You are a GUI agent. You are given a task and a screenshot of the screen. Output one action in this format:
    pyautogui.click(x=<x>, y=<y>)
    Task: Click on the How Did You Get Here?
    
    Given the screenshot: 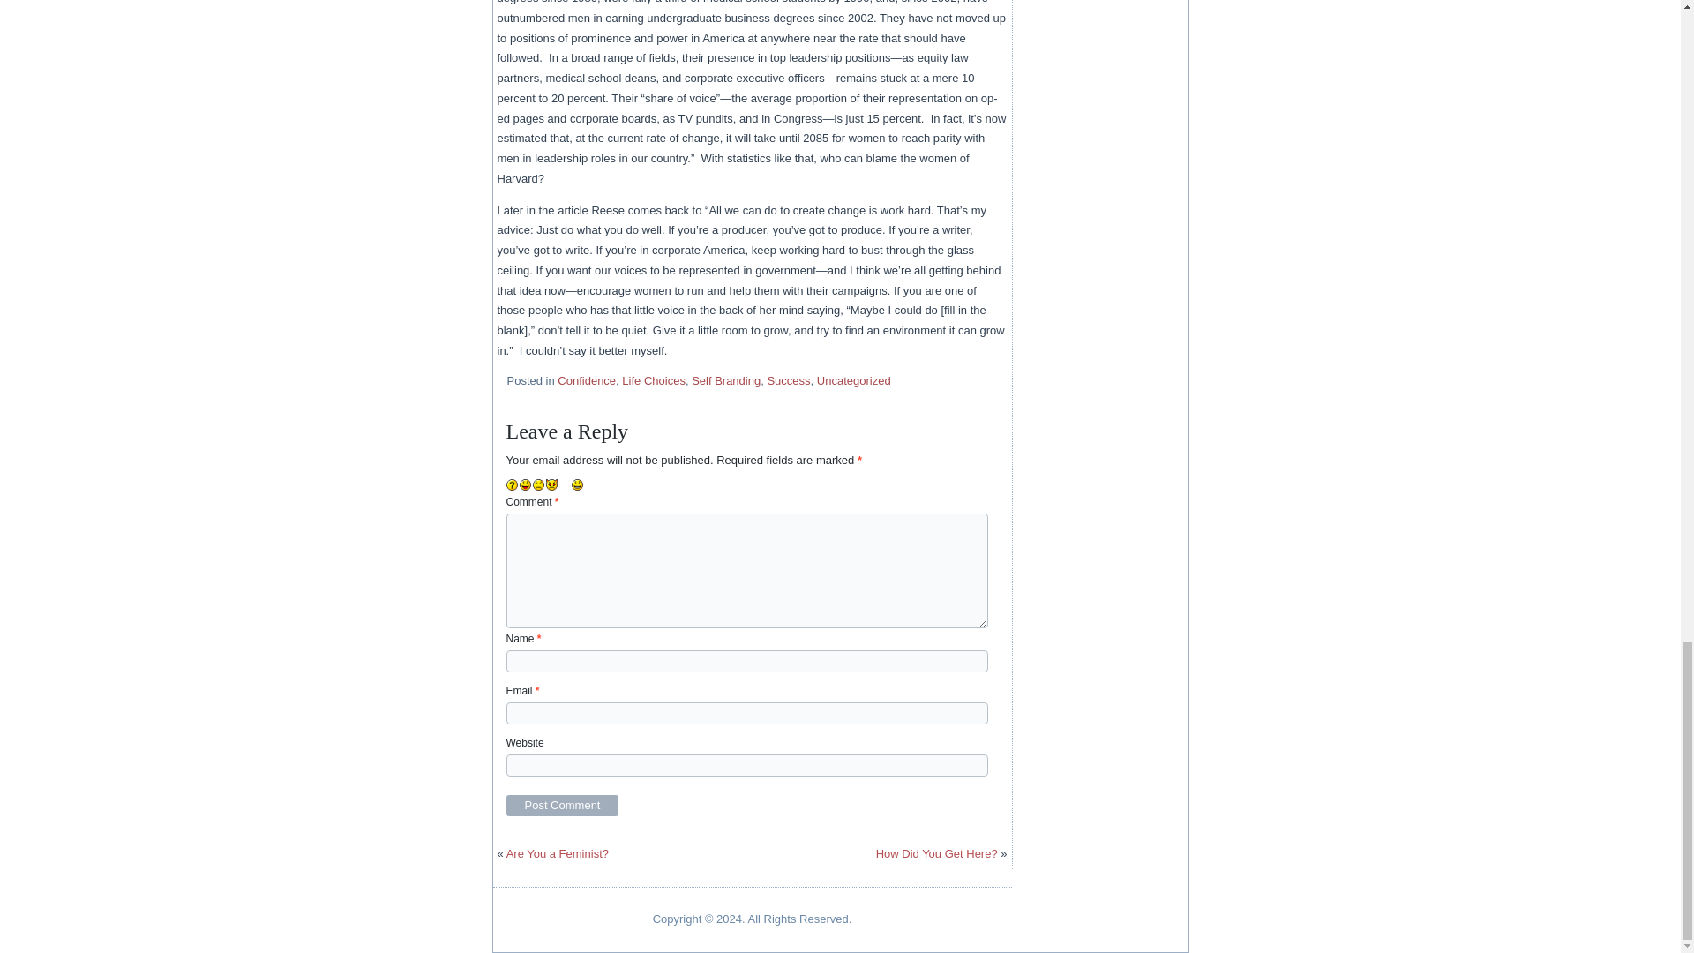 What is the action you would take?
    pyautogui.click(x=936, y=854)
    